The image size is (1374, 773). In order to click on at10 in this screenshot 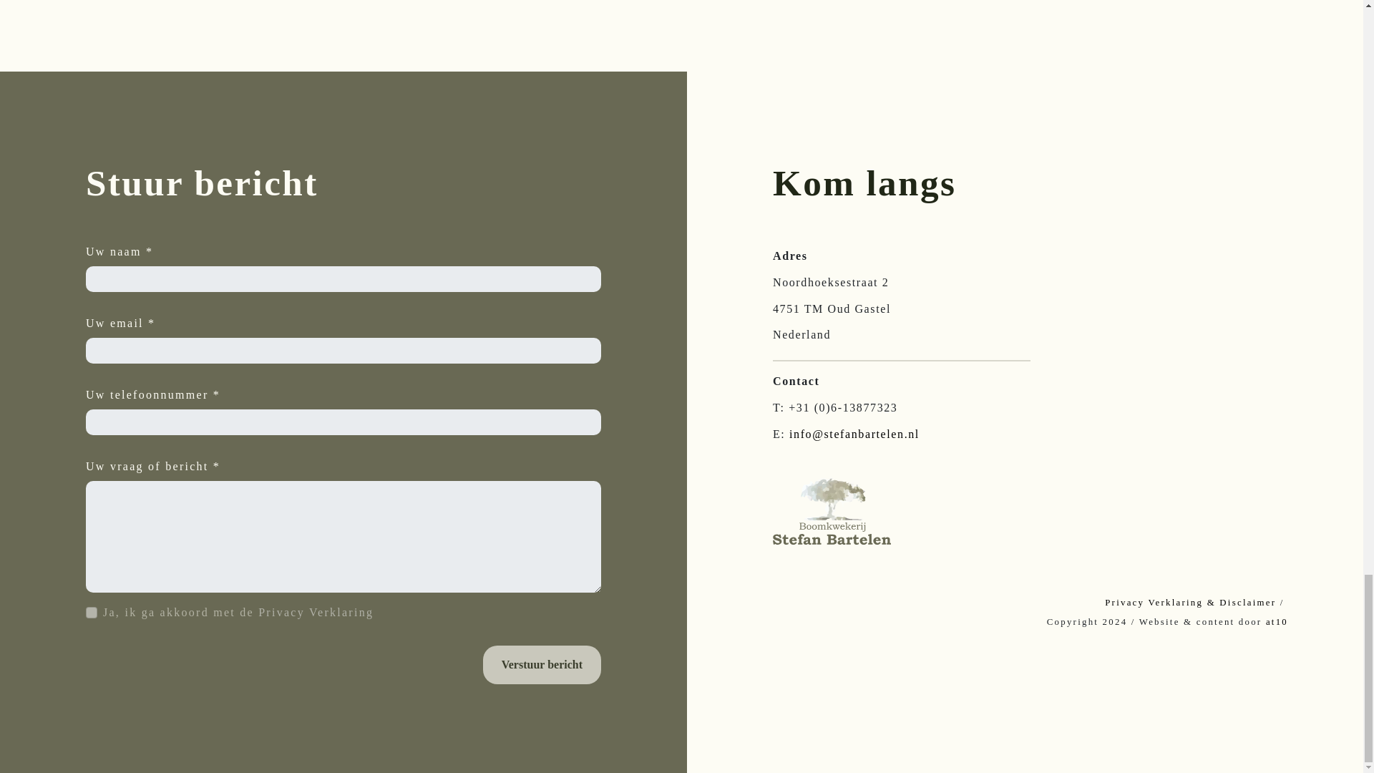, I will do `click(1277, 621)`.